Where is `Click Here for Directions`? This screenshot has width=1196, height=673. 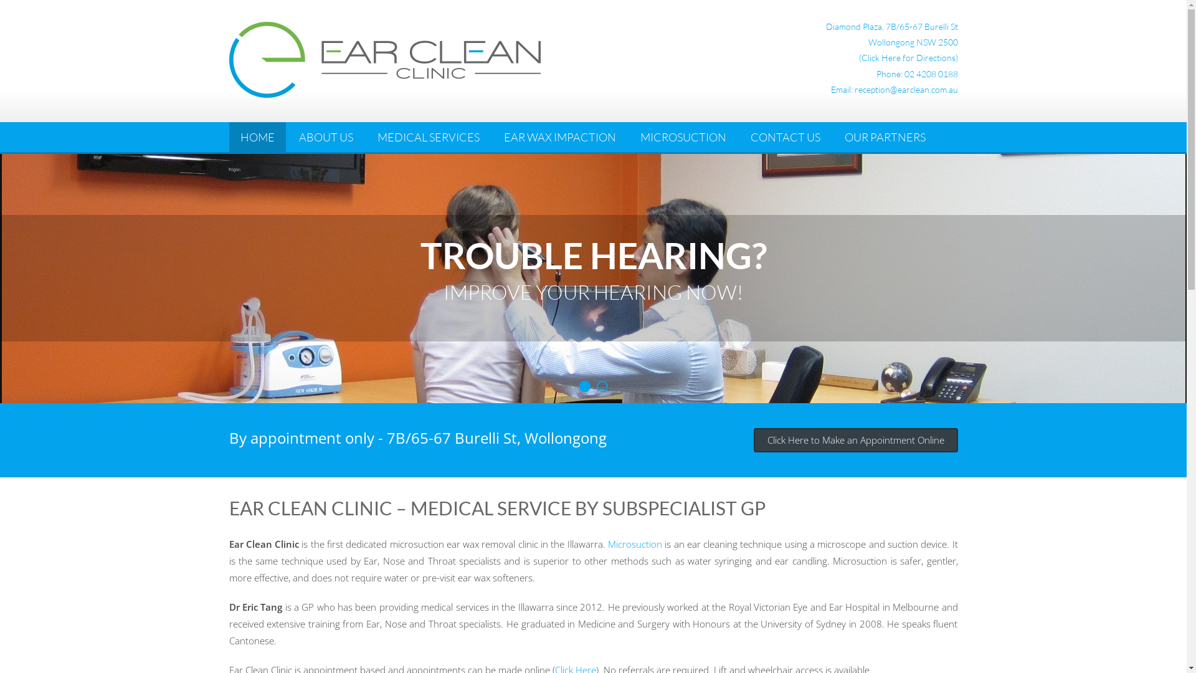
Click Here for Directions is located at coordinates (908, 57).